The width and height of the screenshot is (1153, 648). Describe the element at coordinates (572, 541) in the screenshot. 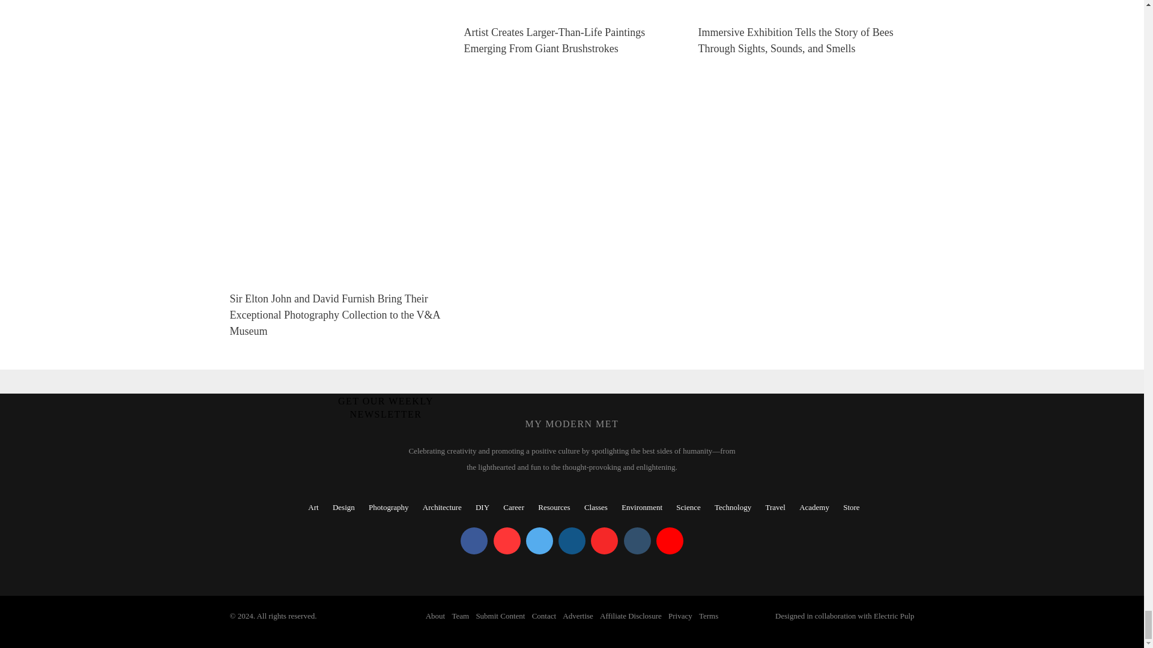

I see `My Modern Met on Instagram` at that location.